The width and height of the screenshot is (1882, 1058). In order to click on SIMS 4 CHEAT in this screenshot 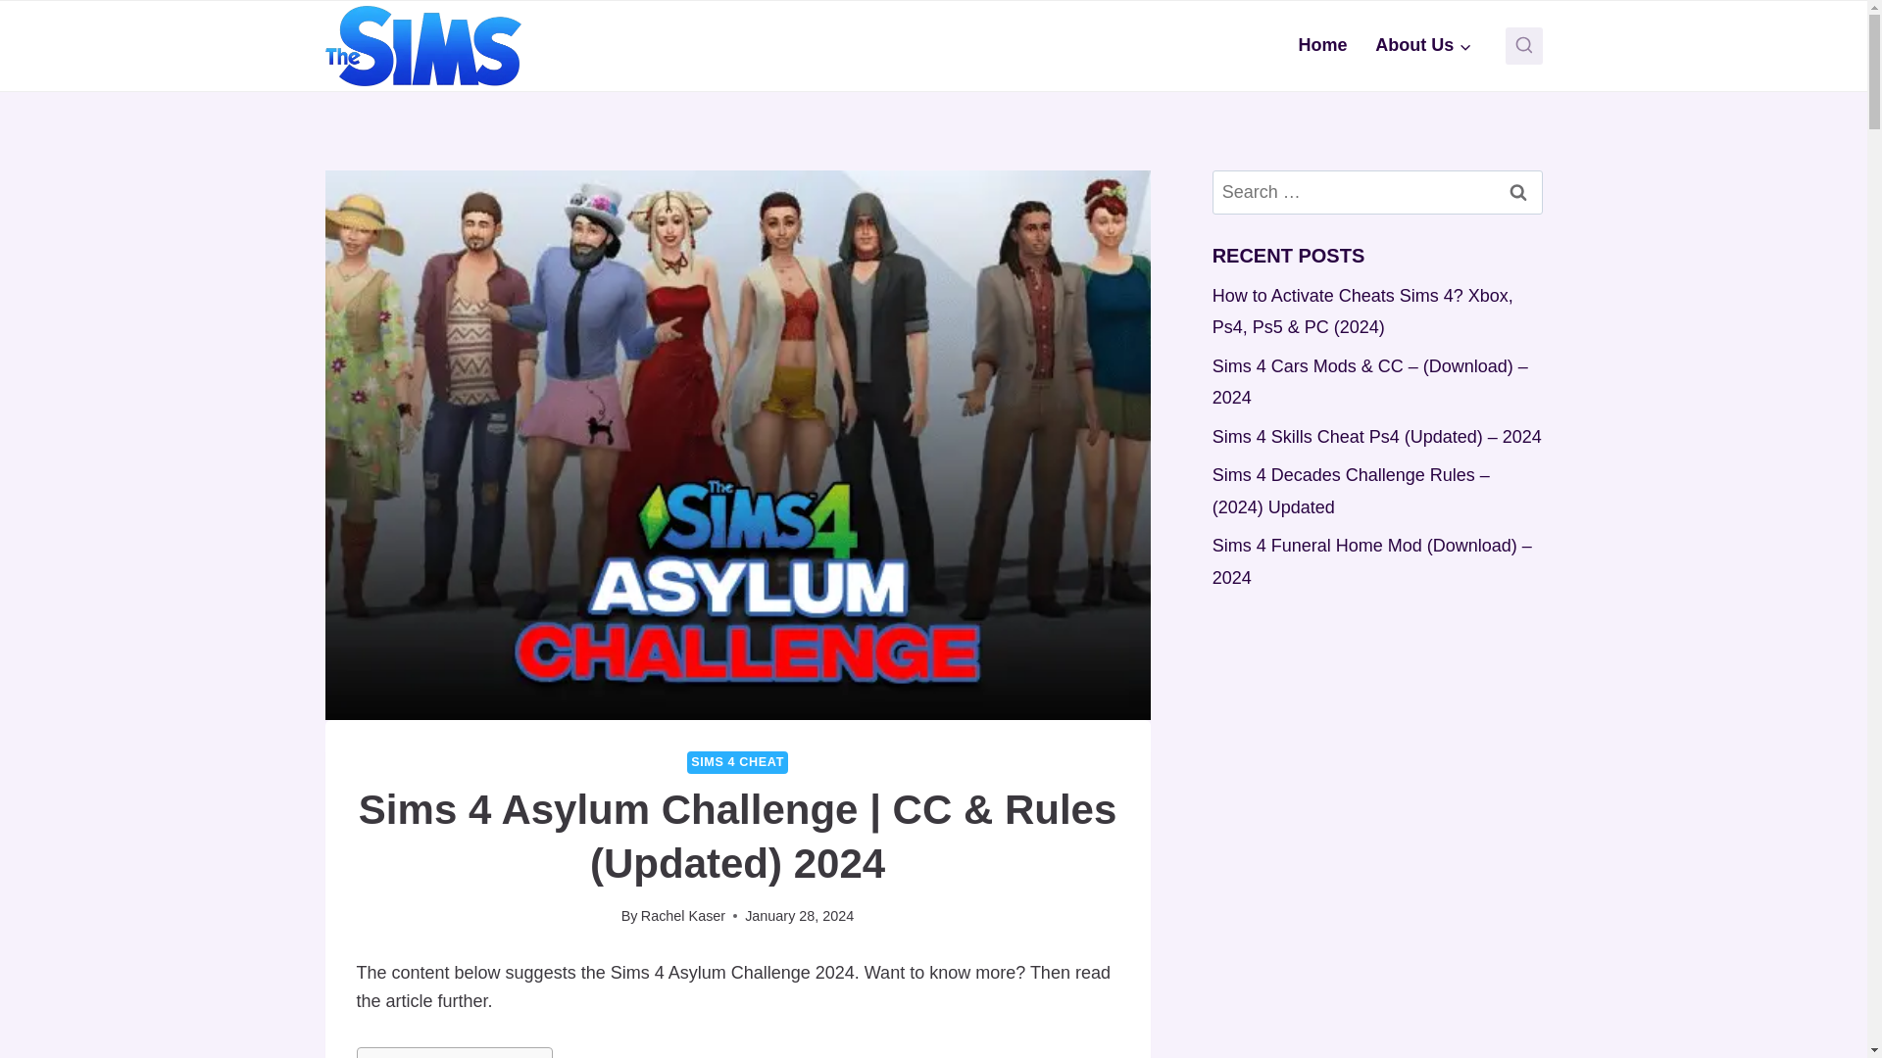, I will do `click(737, 762)`.